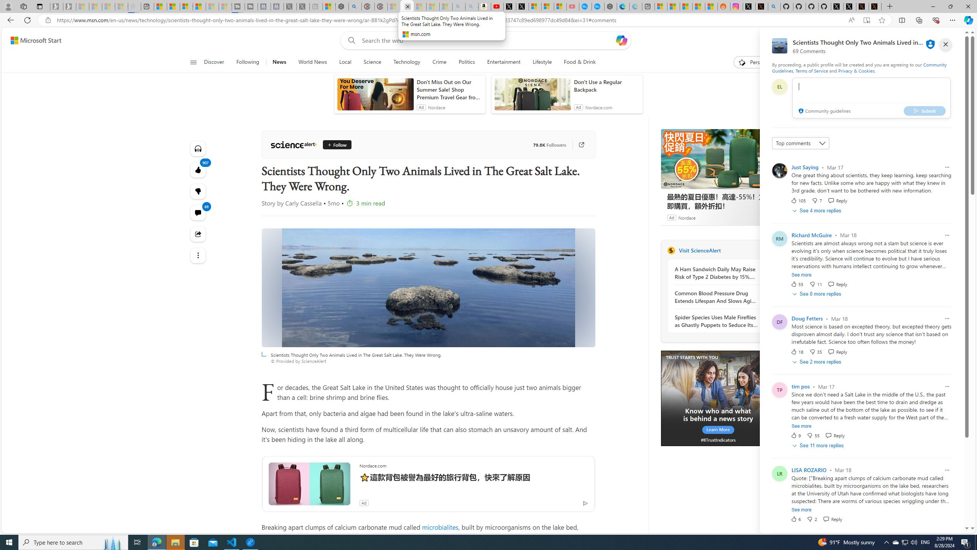 This screenshot has width=977, height=550. I want to click on Log in to X / X, so click(749, 6).